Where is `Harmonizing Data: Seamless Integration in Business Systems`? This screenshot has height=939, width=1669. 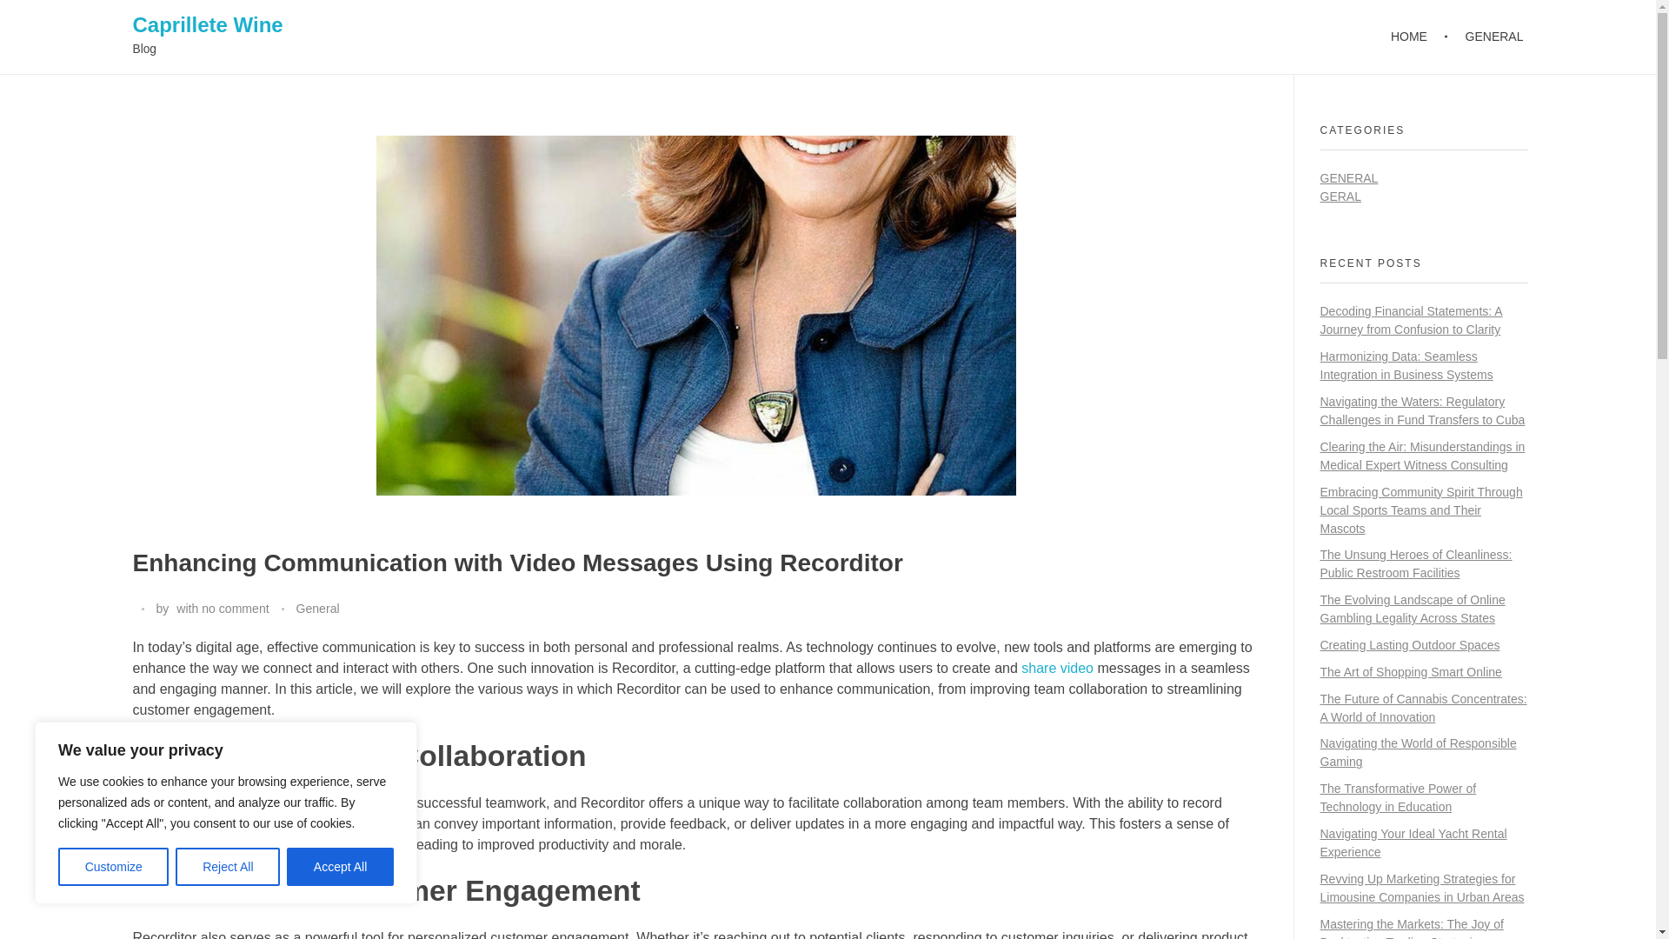 Harmonizing Data: Seamless Integration in Business Systems is located at coordinates (1406, 365).